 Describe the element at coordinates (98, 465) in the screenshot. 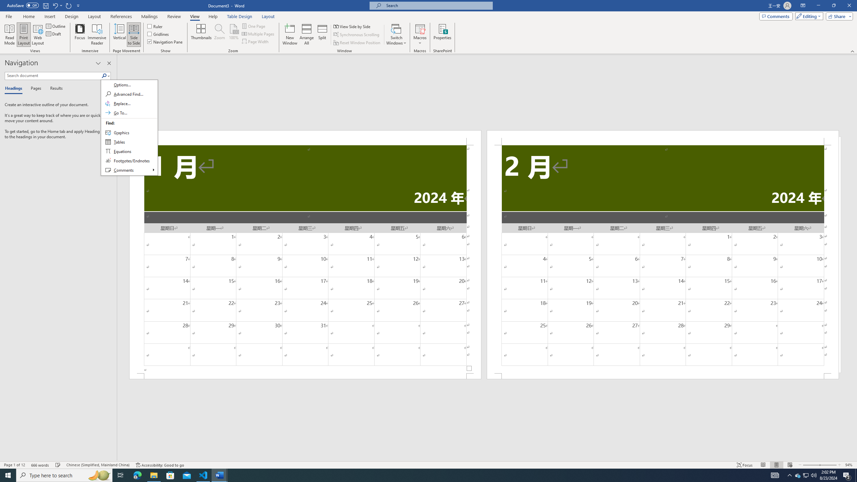

I see `Language Chinese (Simplified, Mainland China)` at that location.